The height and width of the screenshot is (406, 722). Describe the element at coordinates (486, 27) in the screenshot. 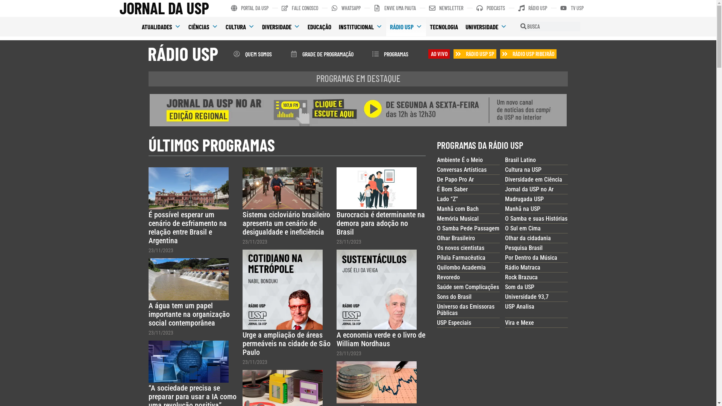

I see `UNIVERSIDADE` at that location.